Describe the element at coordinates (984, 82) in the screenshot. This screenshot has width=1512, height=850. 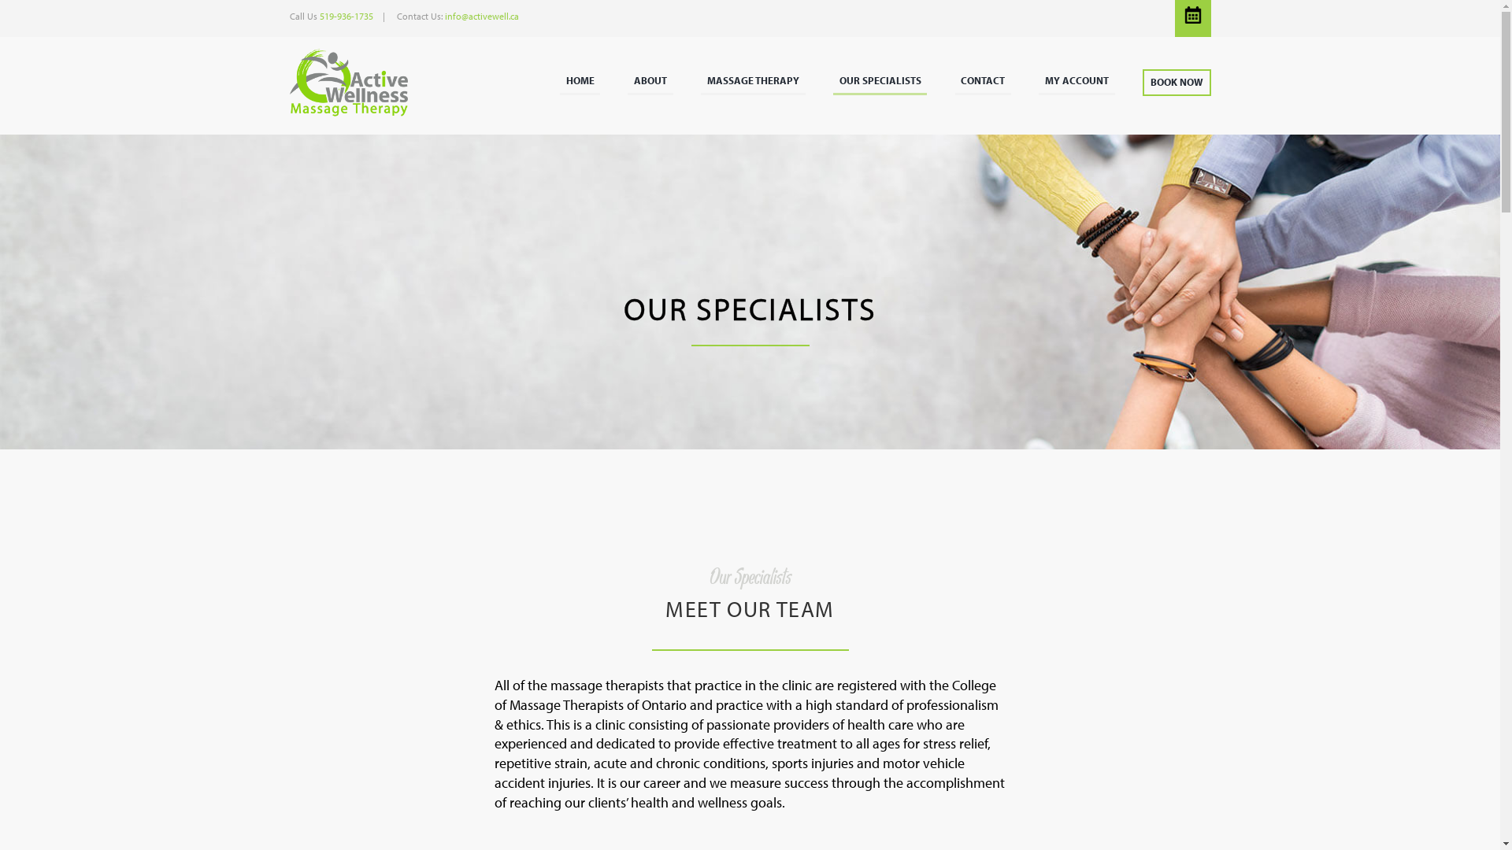
I see `CONTACT` at that location.